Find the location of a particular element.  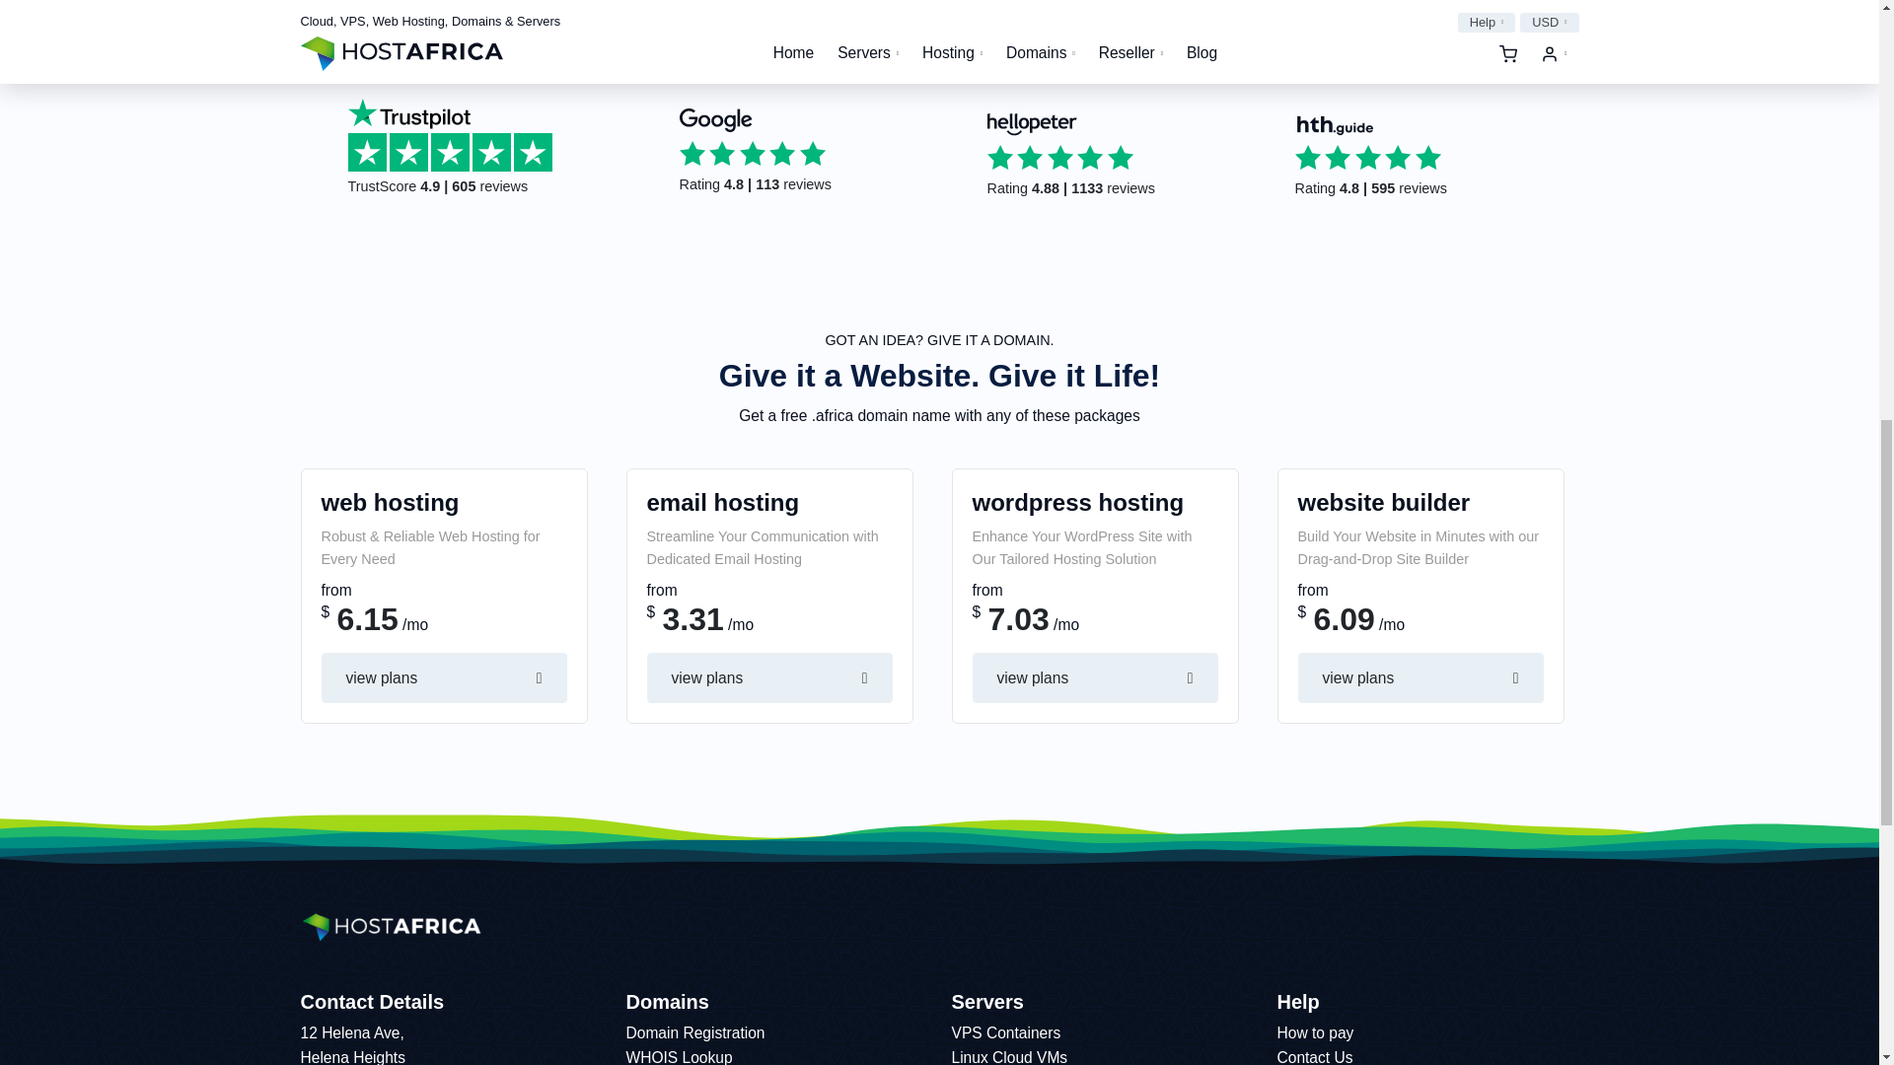

Our Hellopeter reviews is located at coordinates (1111, 156).